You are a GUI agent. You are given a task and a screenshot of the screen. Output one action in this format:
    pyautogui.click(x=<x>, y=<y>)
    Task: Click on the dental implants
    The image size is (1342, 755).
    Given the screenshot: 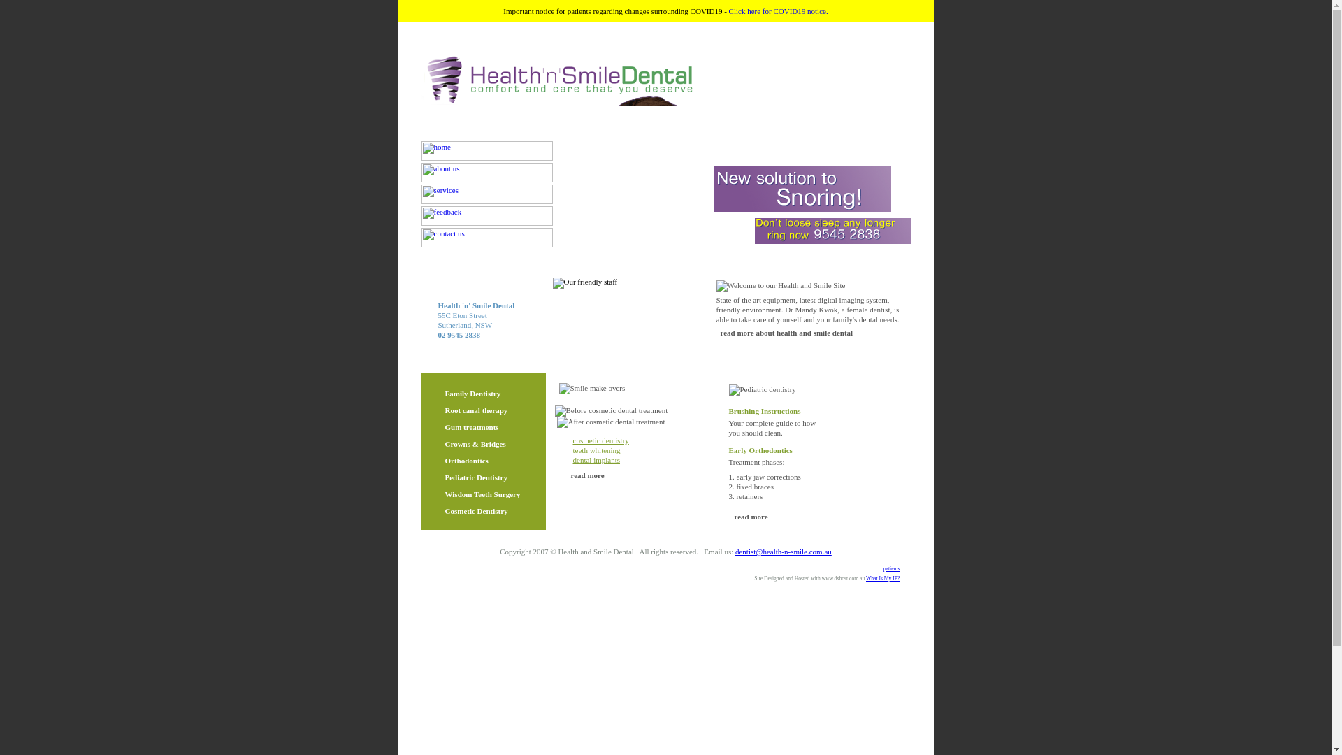 What is the action you would take?
    pyautogui.click(x=597, y=460)
    